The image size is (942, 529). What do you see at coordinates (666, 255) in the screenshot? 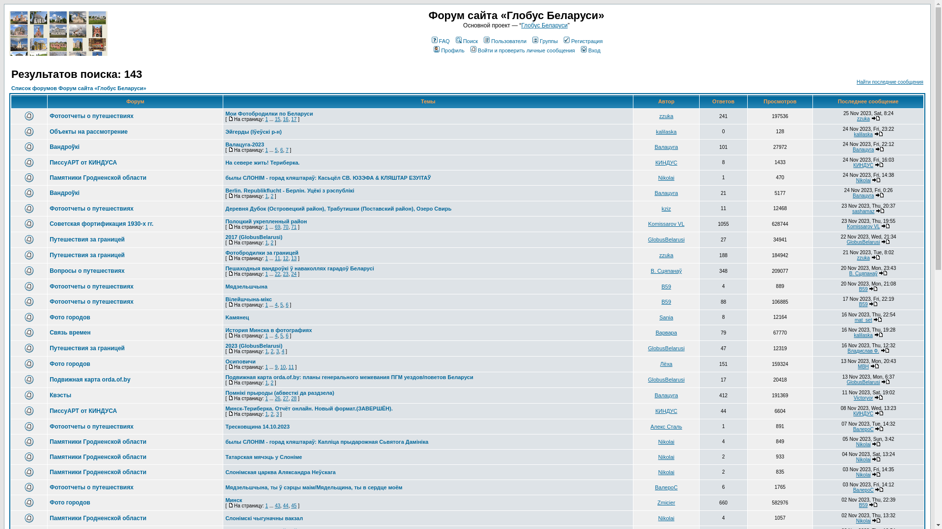
I see `zzuka` at bounding box center [666, 255].